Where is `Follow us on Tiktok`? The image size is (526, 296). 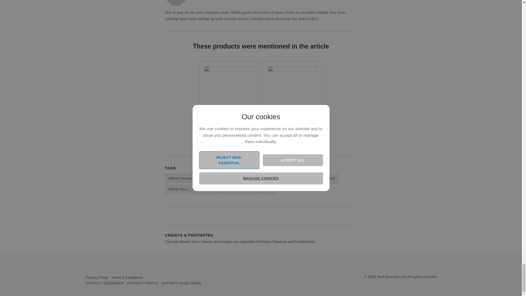
Follow us on Tiktok is located at coordinates (110, 267).